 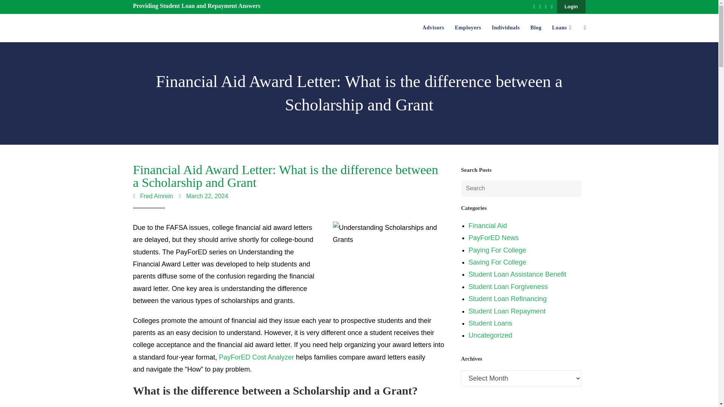 What do you see at coordinates (468, 28) in the screenshot?
I see `Employers` at bounding box center [468, 28].